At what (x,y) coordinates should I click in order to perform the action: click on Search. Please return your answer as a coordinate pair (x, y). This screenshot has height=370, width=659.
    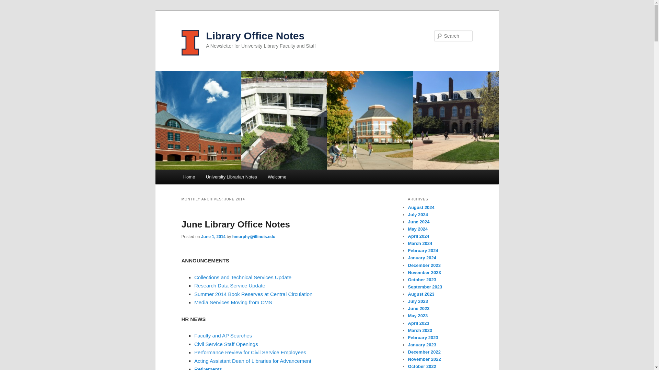
    Looking at the image, I should click on (11, 4).